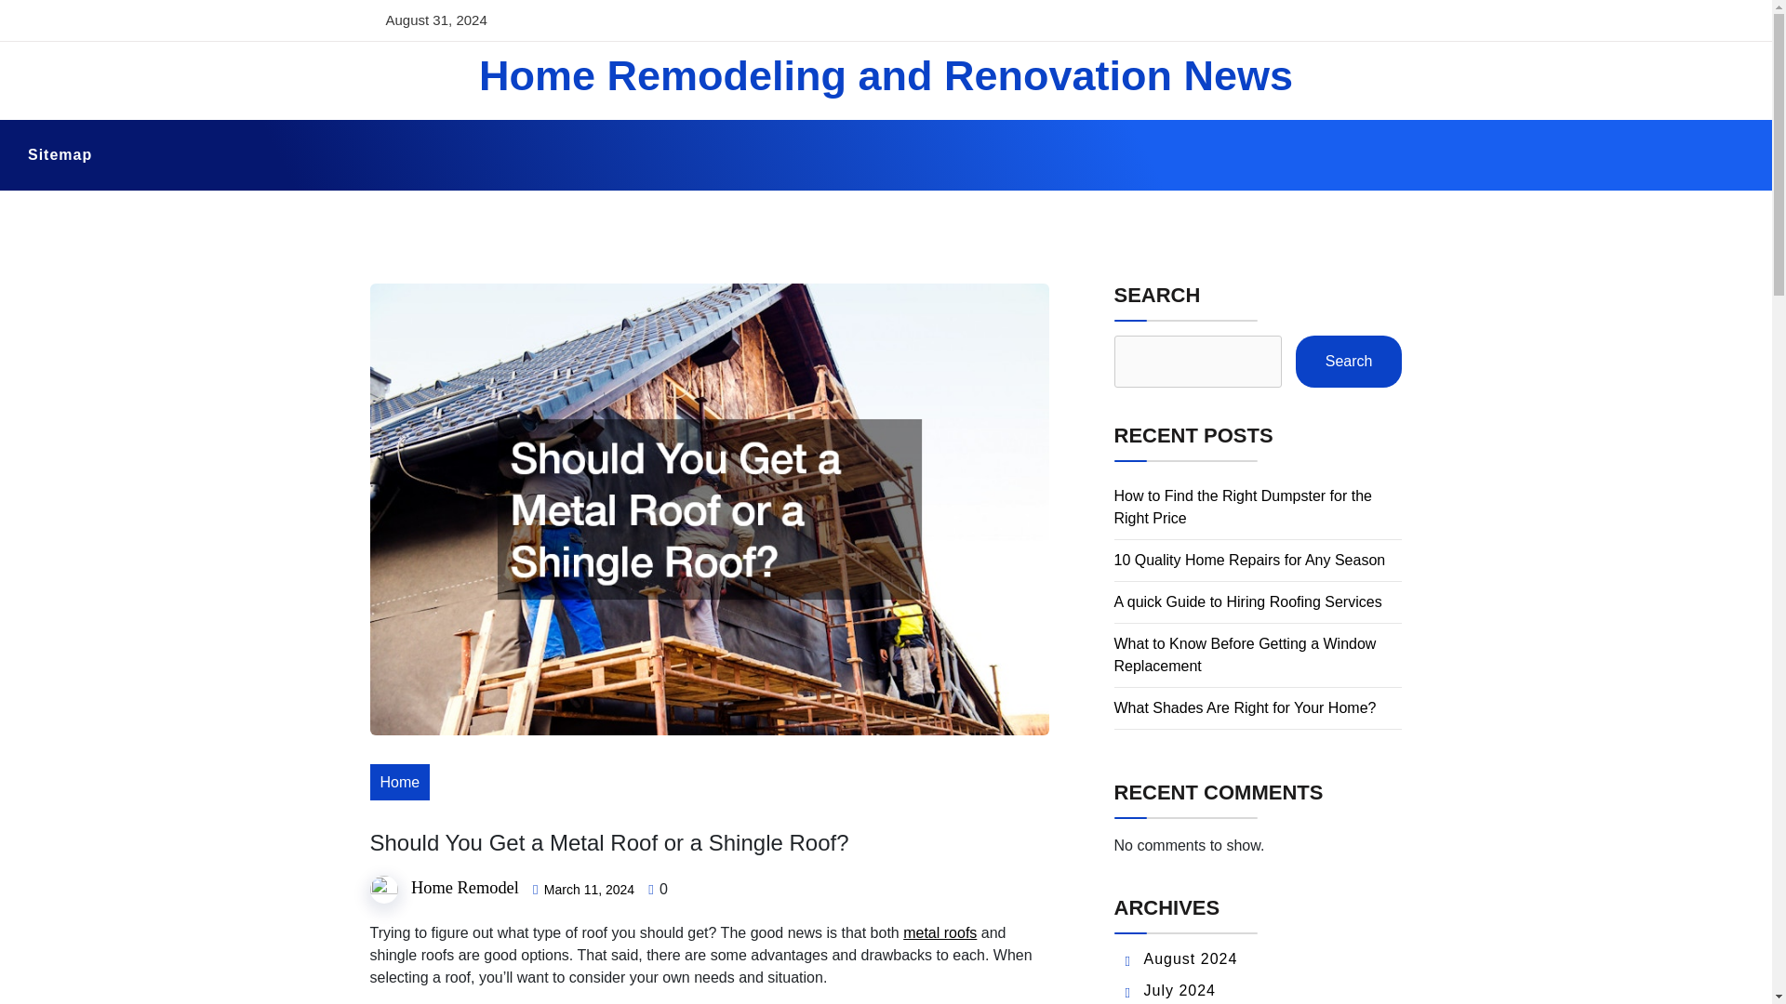 The width and height of the screenshot is (1786, 1004). I want to click on March 11, 2024, so click(589, 891).